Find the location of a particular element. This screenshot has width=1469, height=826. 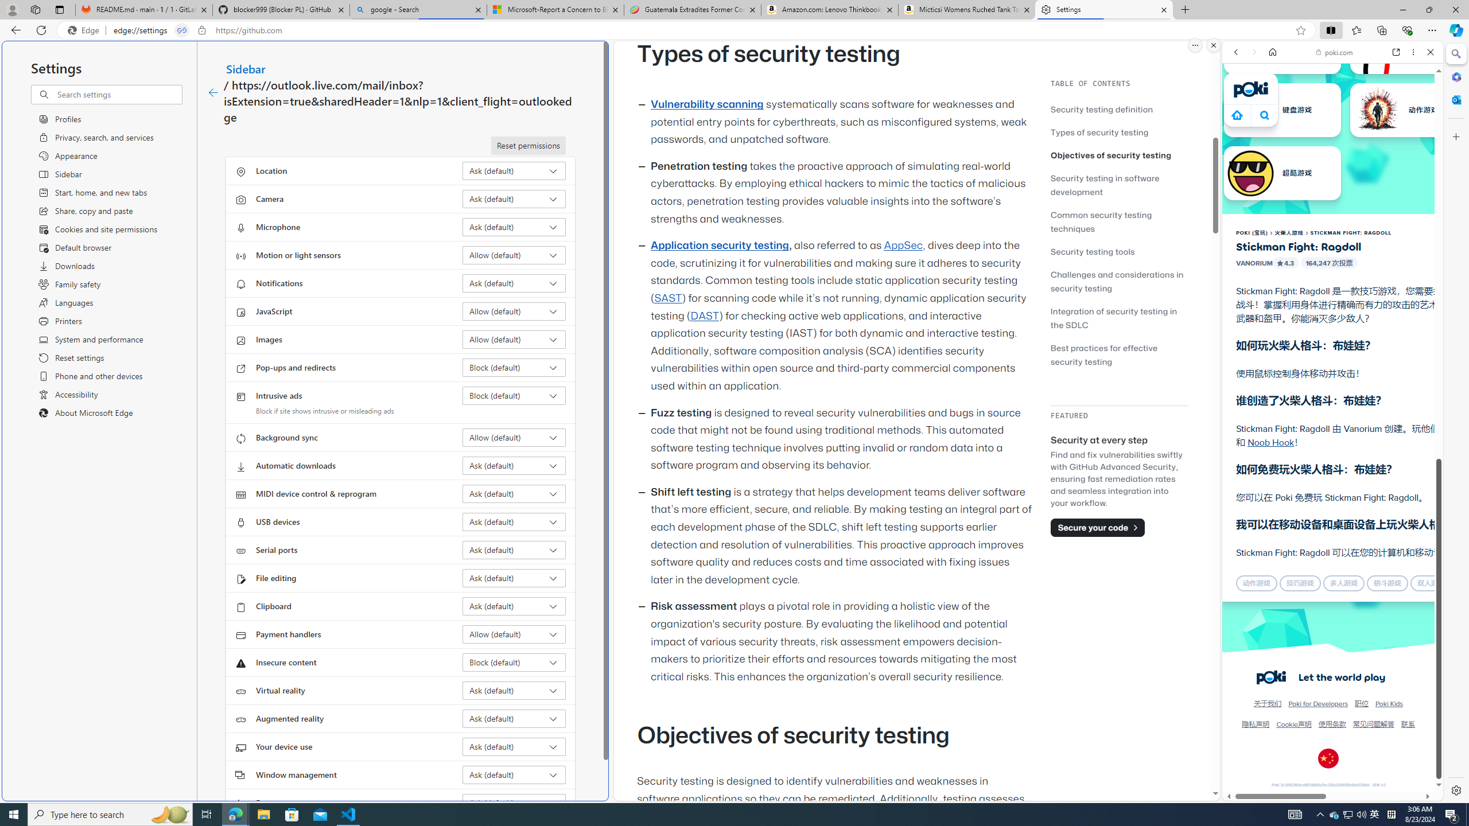

DAST is located at coordinates (705, 315).